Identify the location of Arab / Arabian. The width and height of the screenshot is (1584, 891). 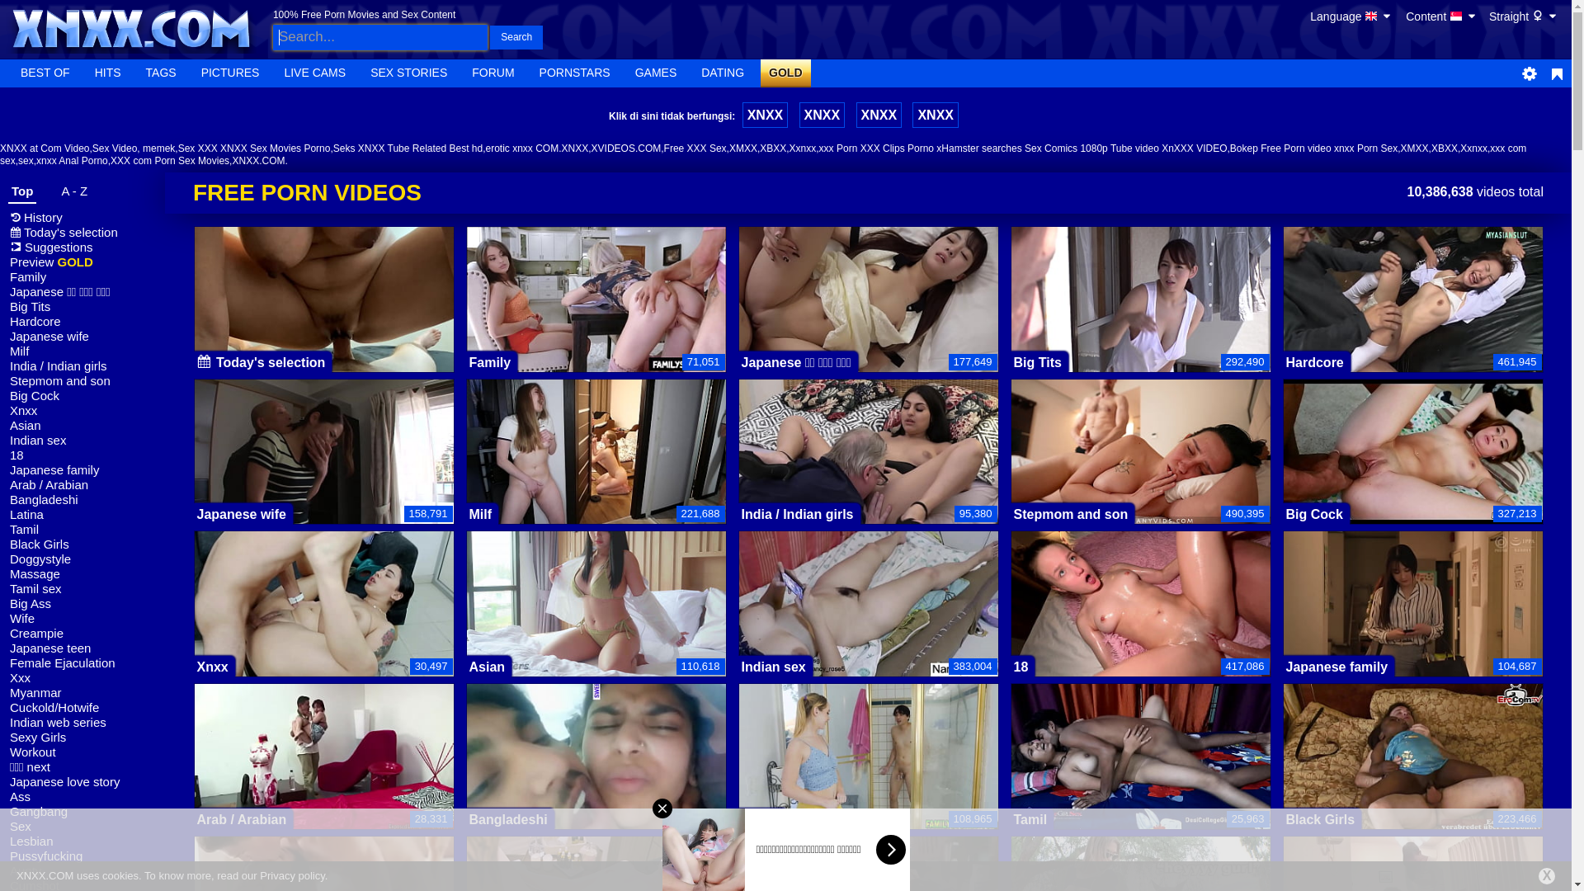
(82, 485).